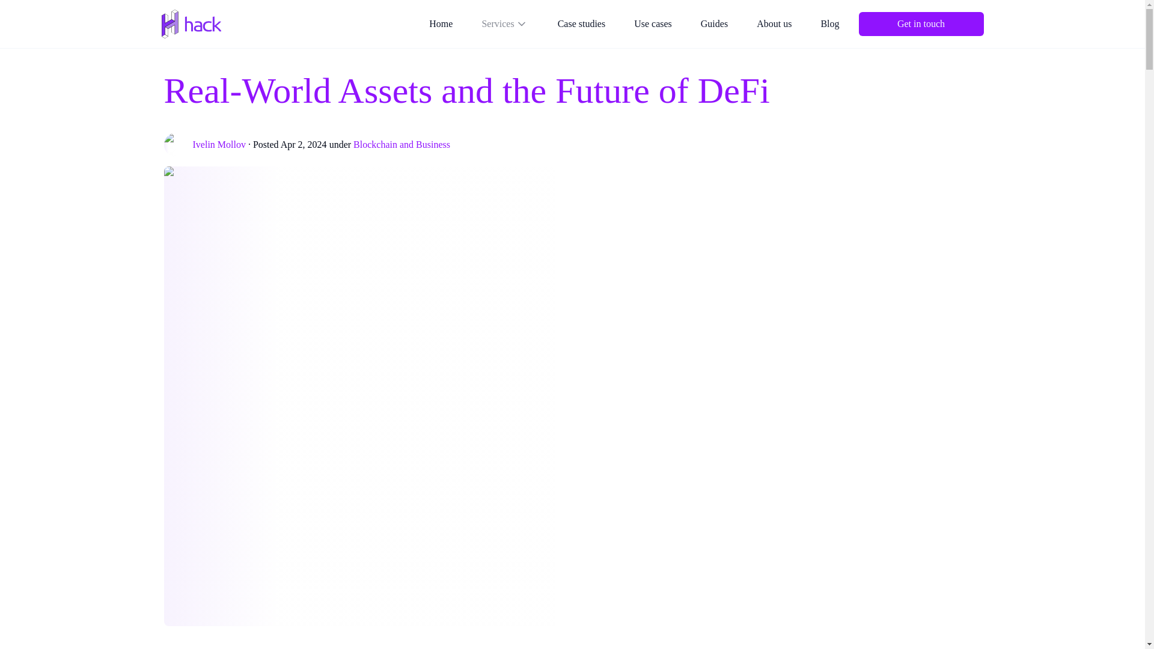 This screenshot has width=1154, height=649. Describe the element at coordinates (774, 24) in the screenshot. I see `About us` at that location.